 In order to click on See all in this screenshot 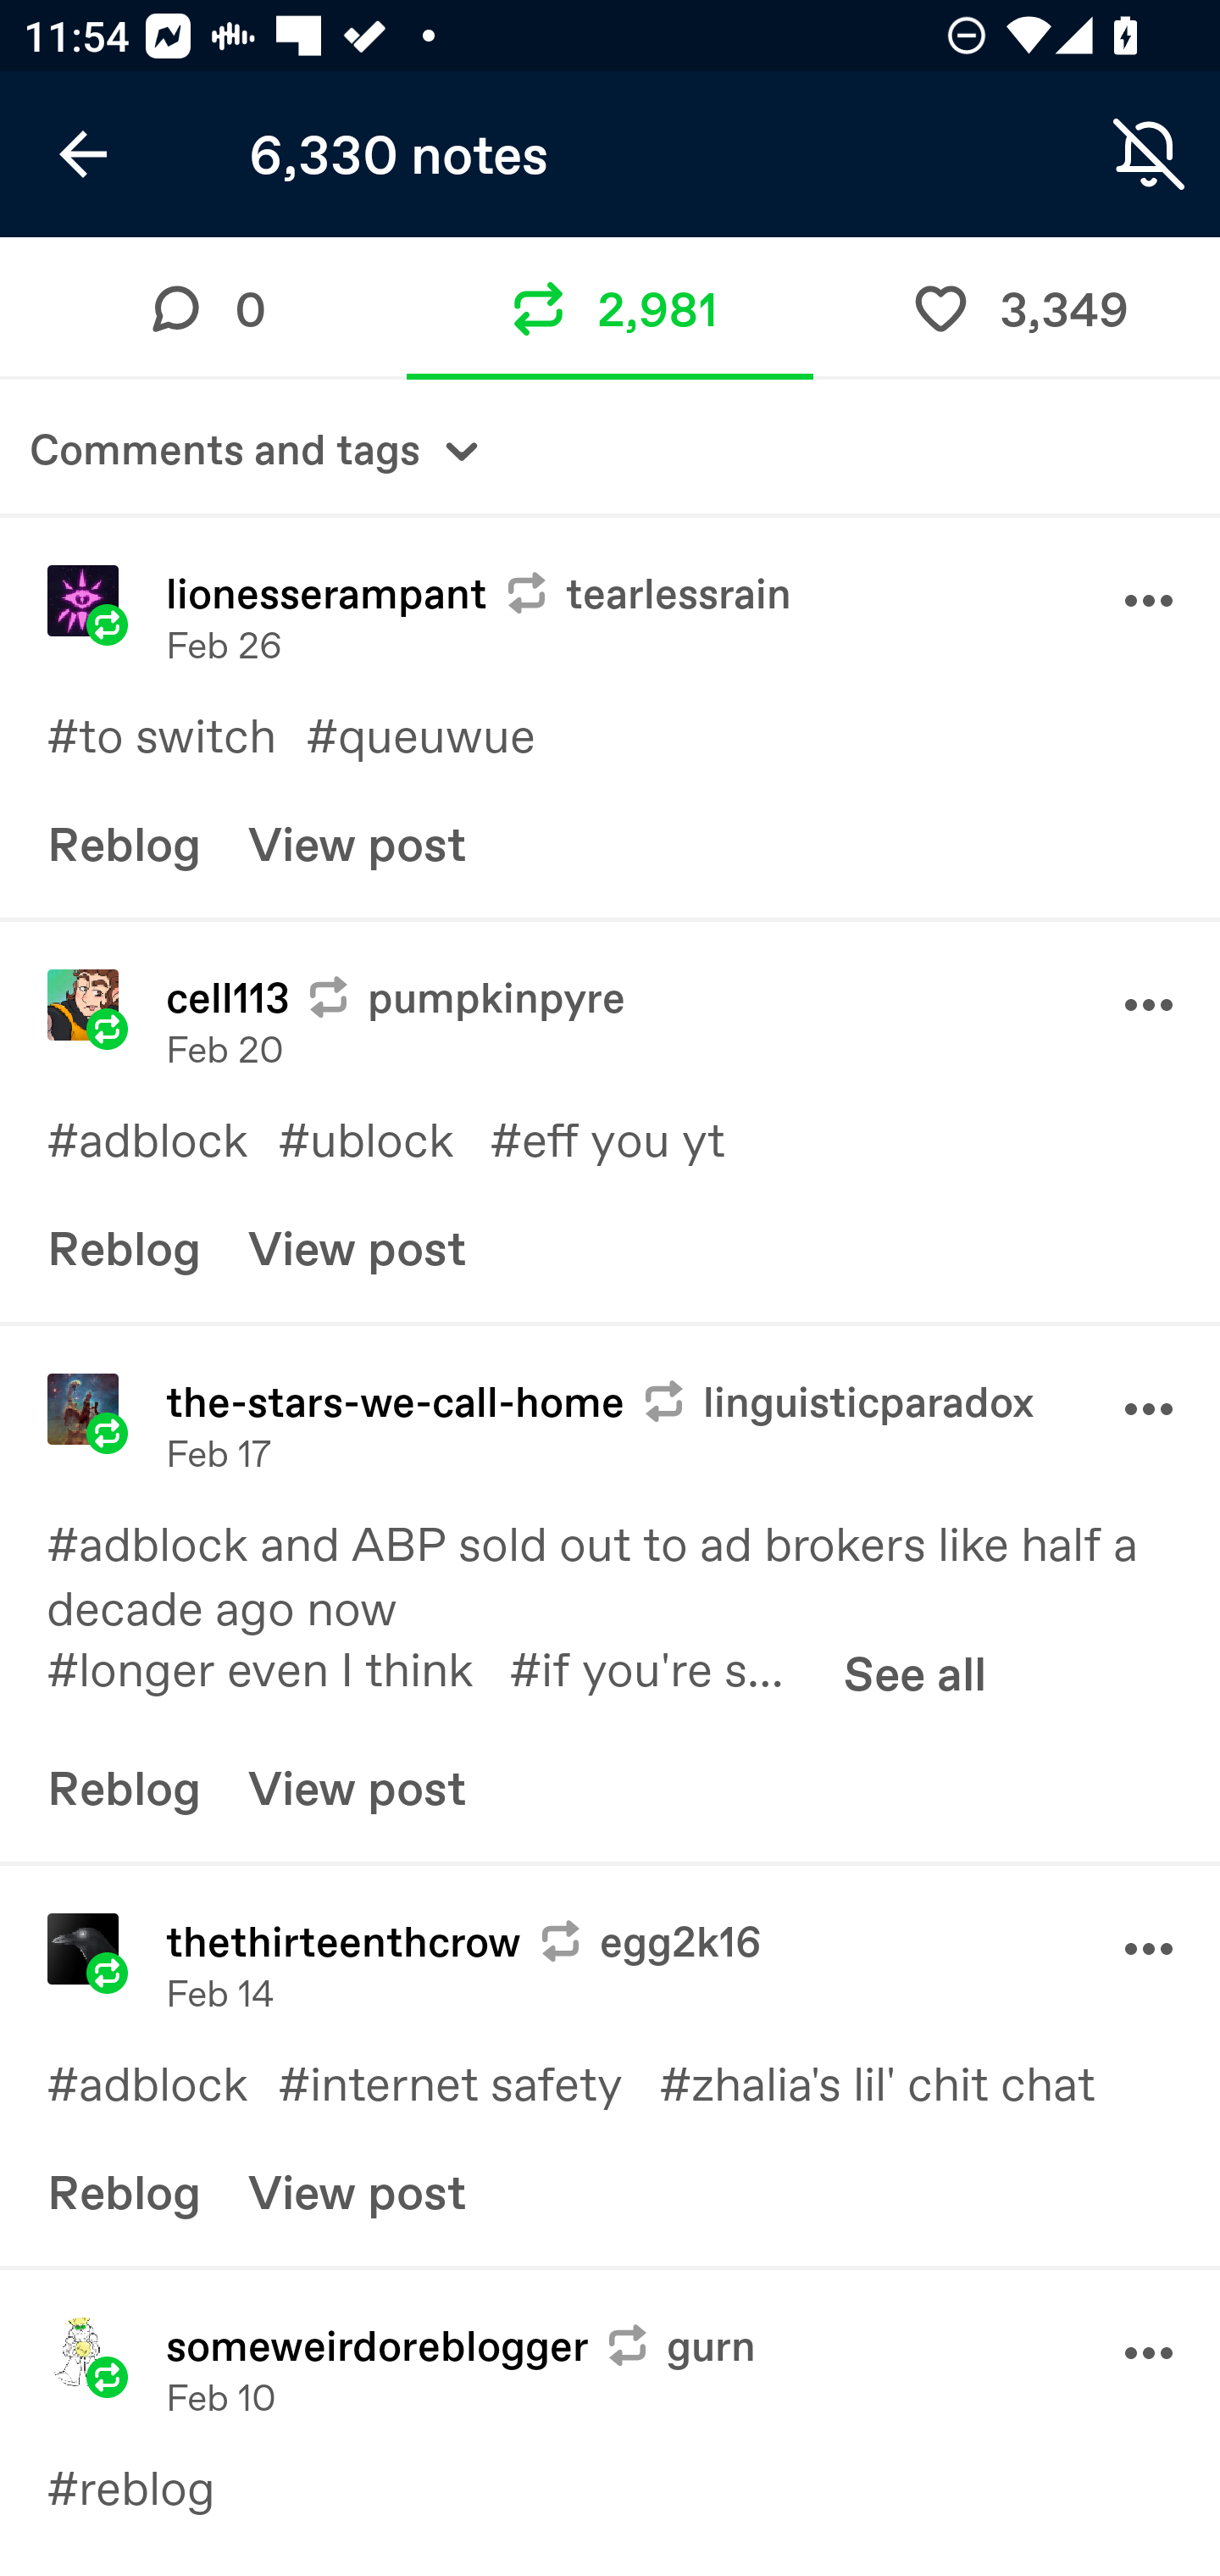, I will do `click(915, 1673)`.